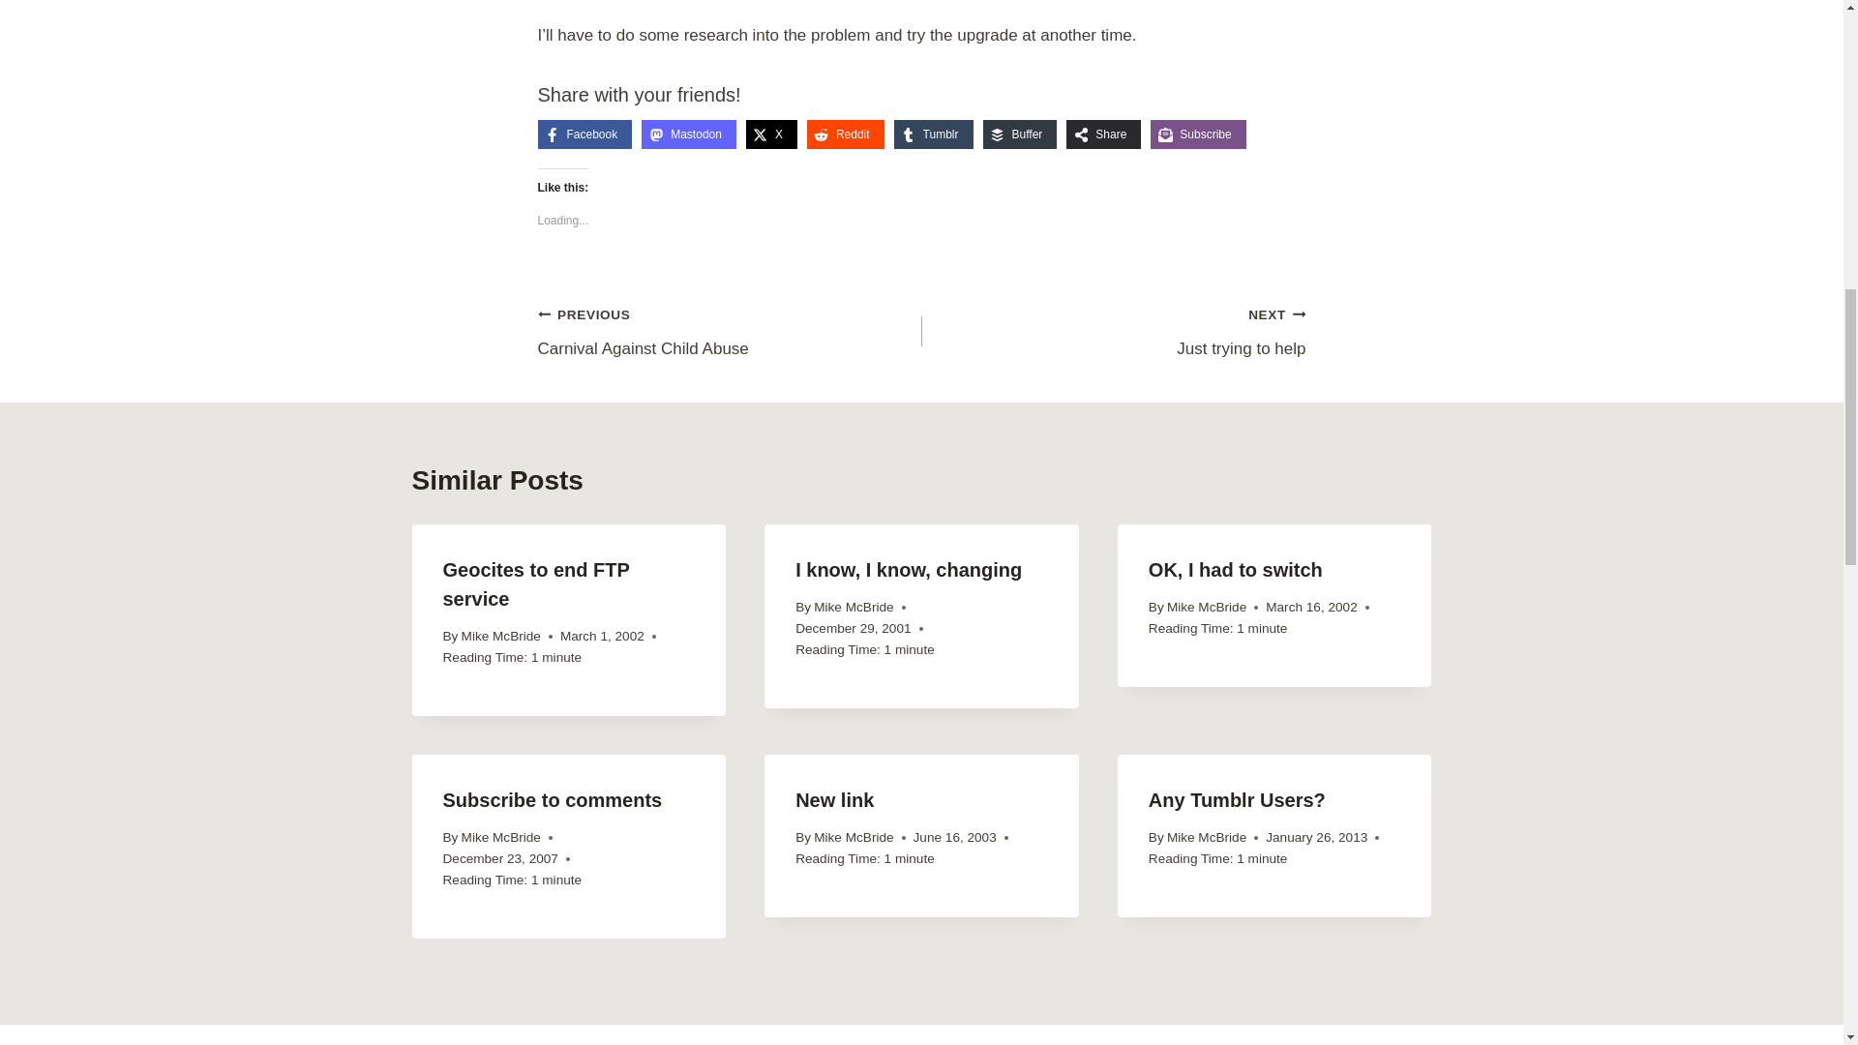 Image resolution: width=1858 pixels, height=1045 pixels. I want to click on Tumblr, so click(933, 134).